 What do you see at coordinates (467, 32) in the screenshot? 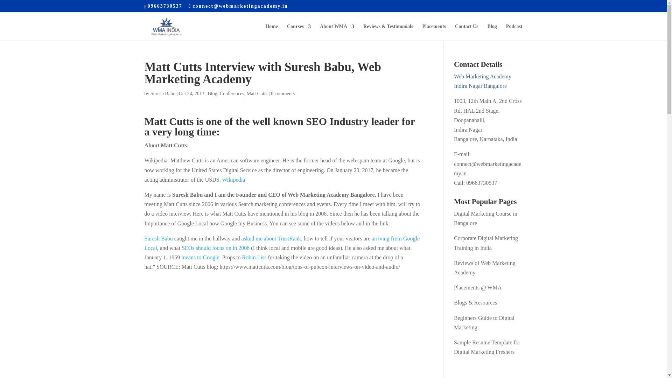
I see `Contact Us` at bounding box center [467, 32].